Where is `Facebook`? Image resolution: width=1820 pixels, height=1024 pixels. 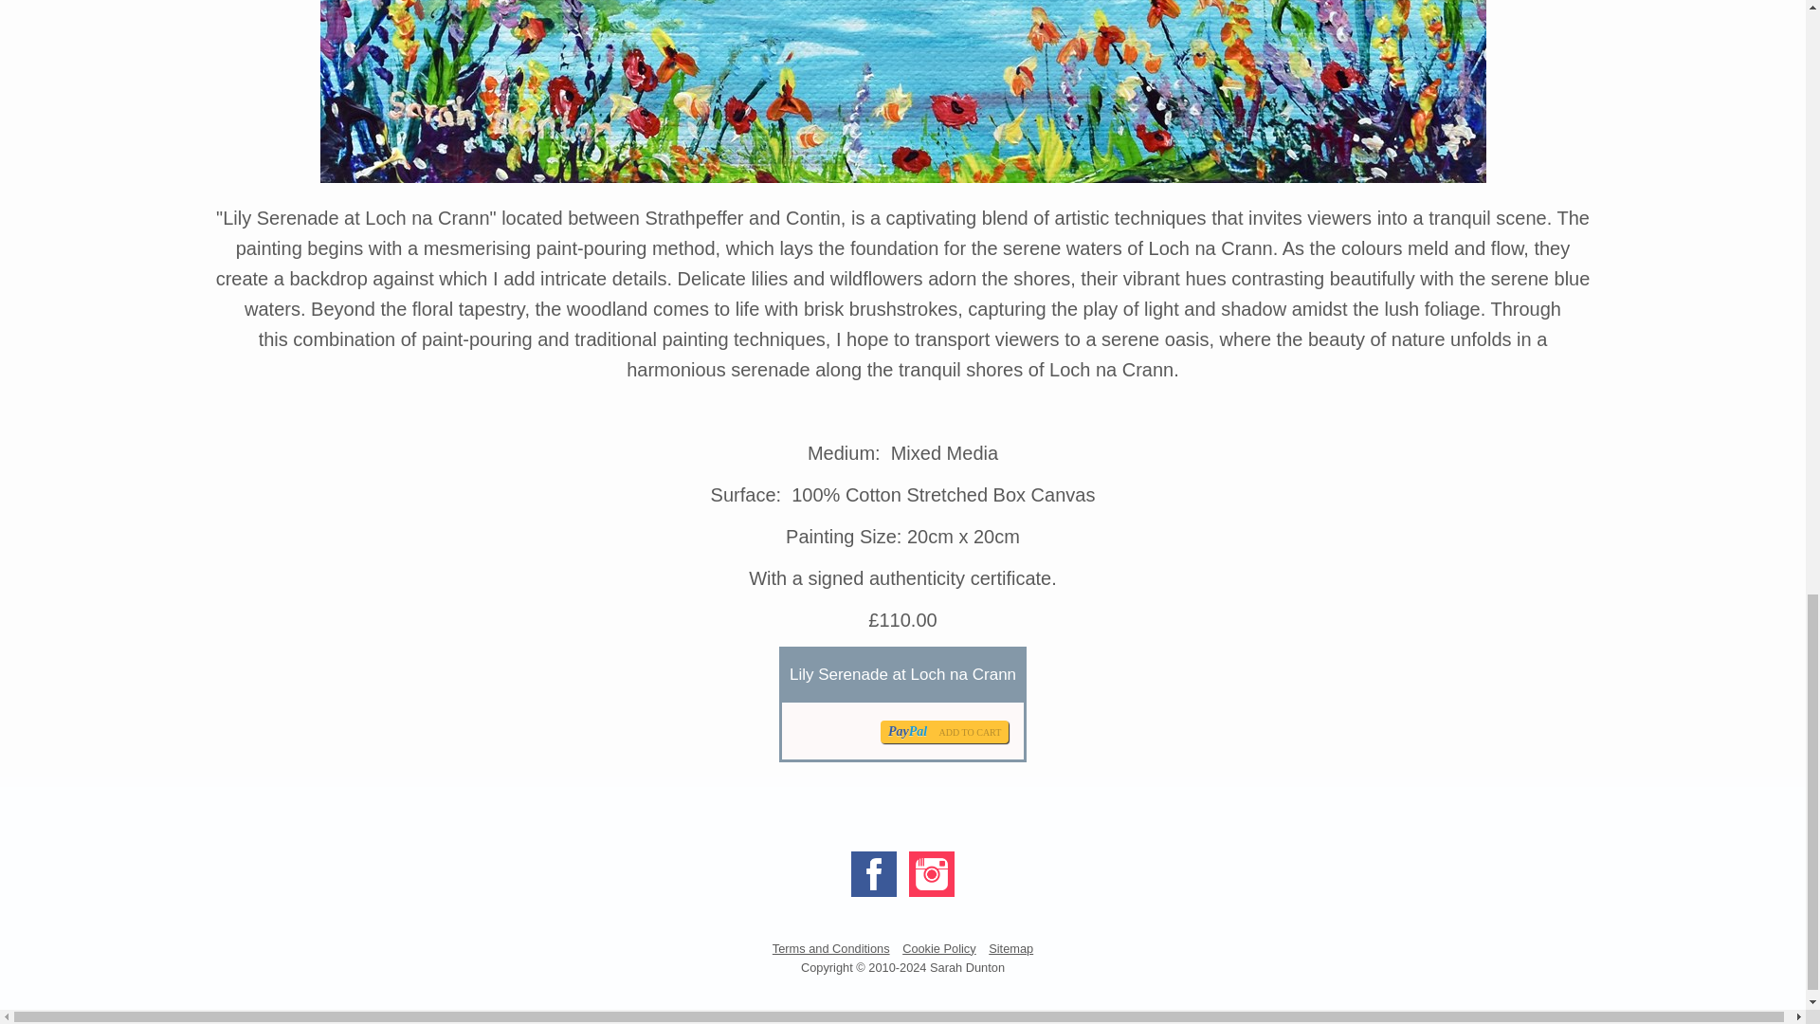
Facebook is located at coordinates (874, 874).